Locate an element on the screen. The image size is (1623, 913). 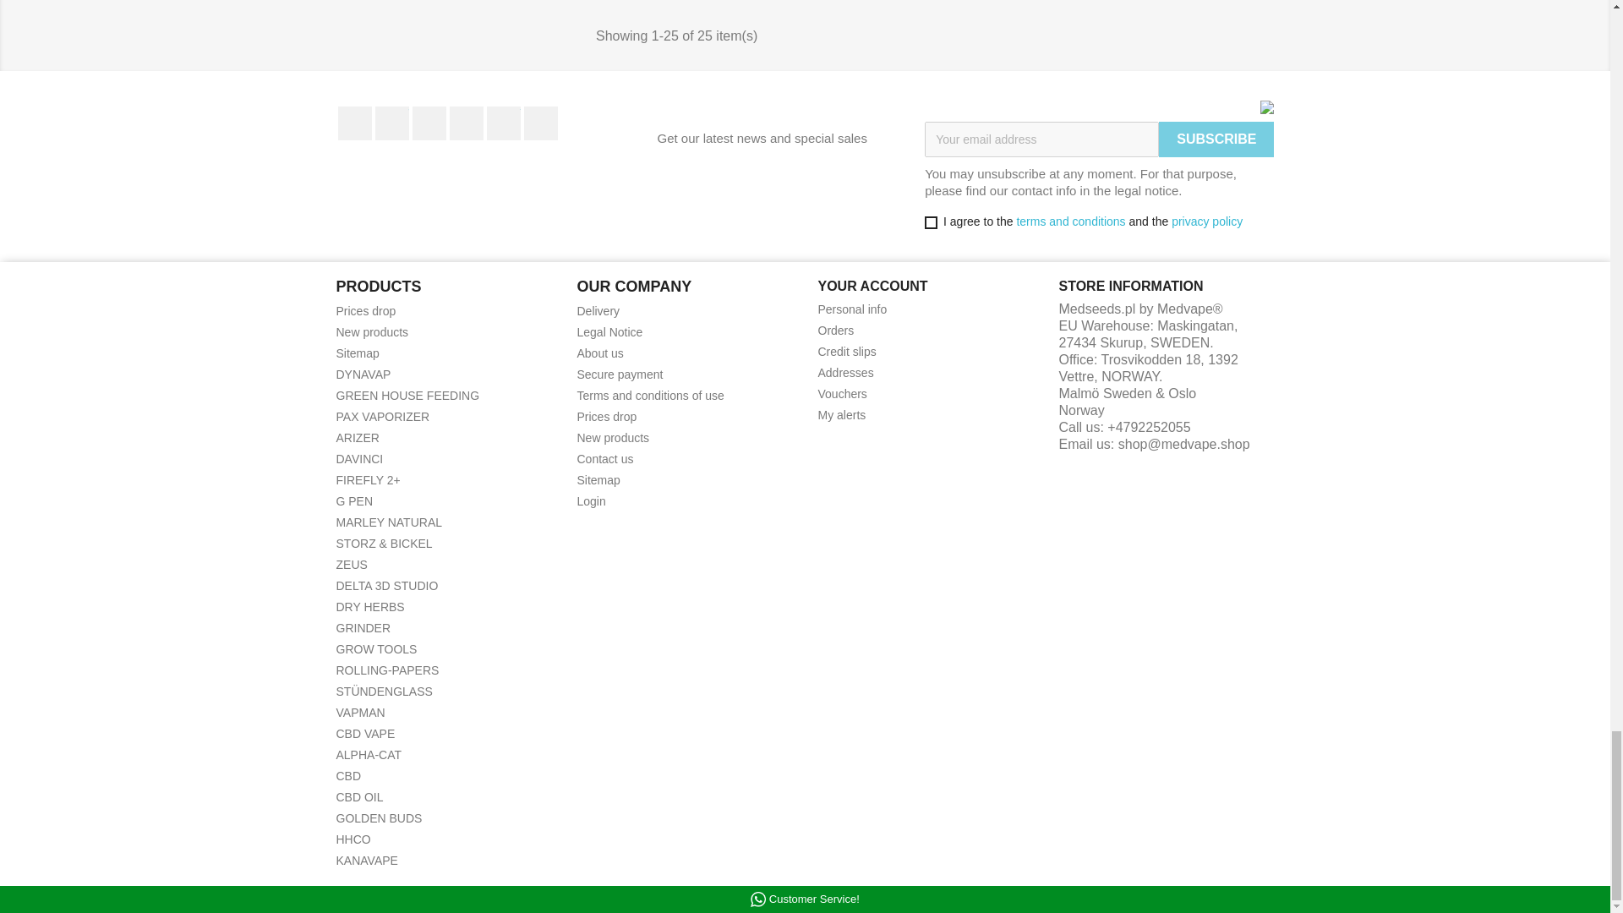
Our special products is located at coordinates (365, 310).